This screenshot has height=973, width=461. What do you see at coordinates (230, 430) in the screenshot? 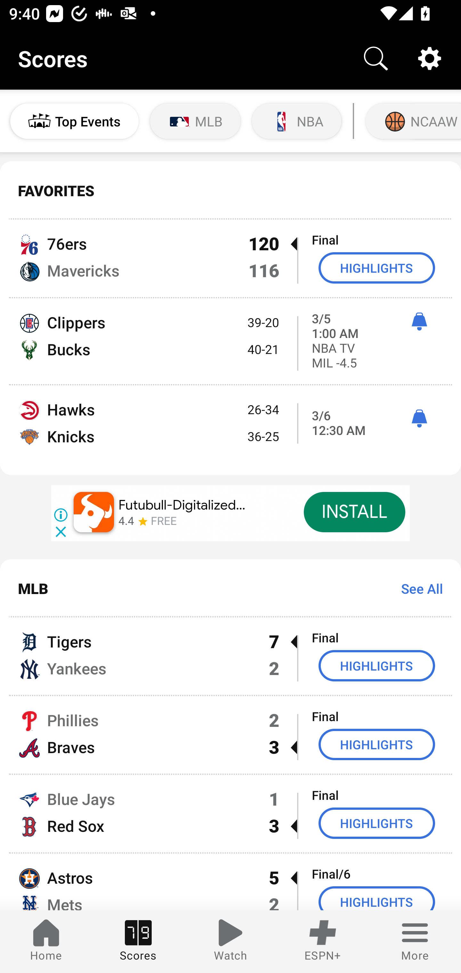
I see `Hawks 26-34 Knicks 36-25 3/6 12:30 AM ì` at bounding box center [230, 430].